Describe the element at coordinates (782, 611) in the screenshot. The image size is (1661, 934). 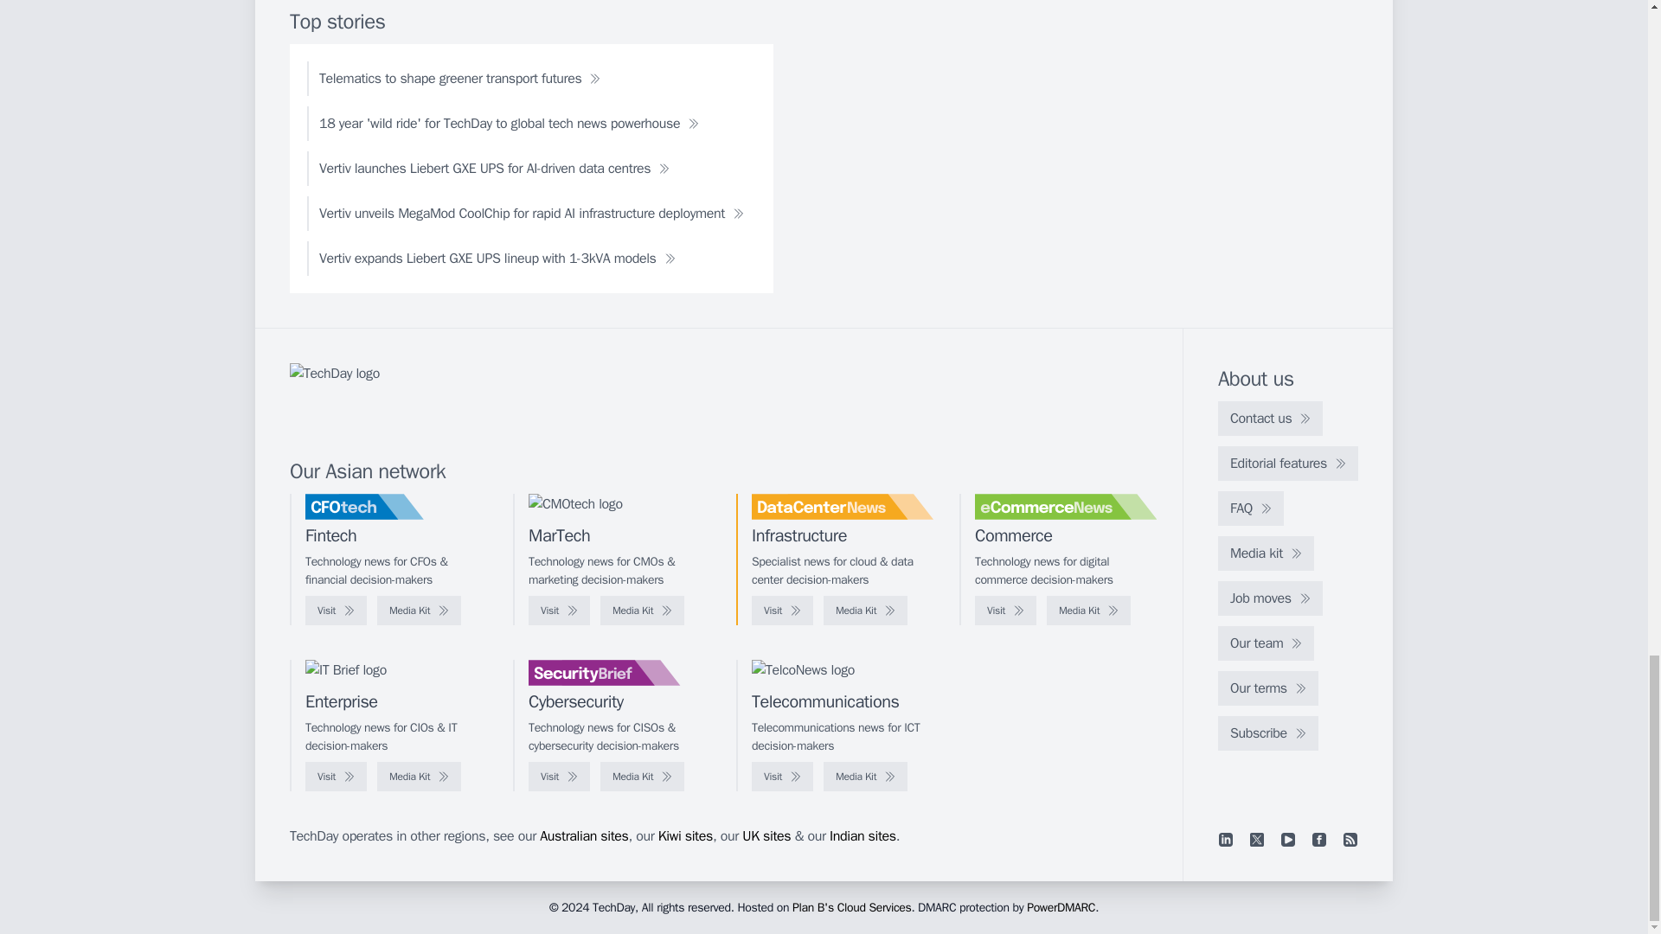
I see `Visit` at that location.